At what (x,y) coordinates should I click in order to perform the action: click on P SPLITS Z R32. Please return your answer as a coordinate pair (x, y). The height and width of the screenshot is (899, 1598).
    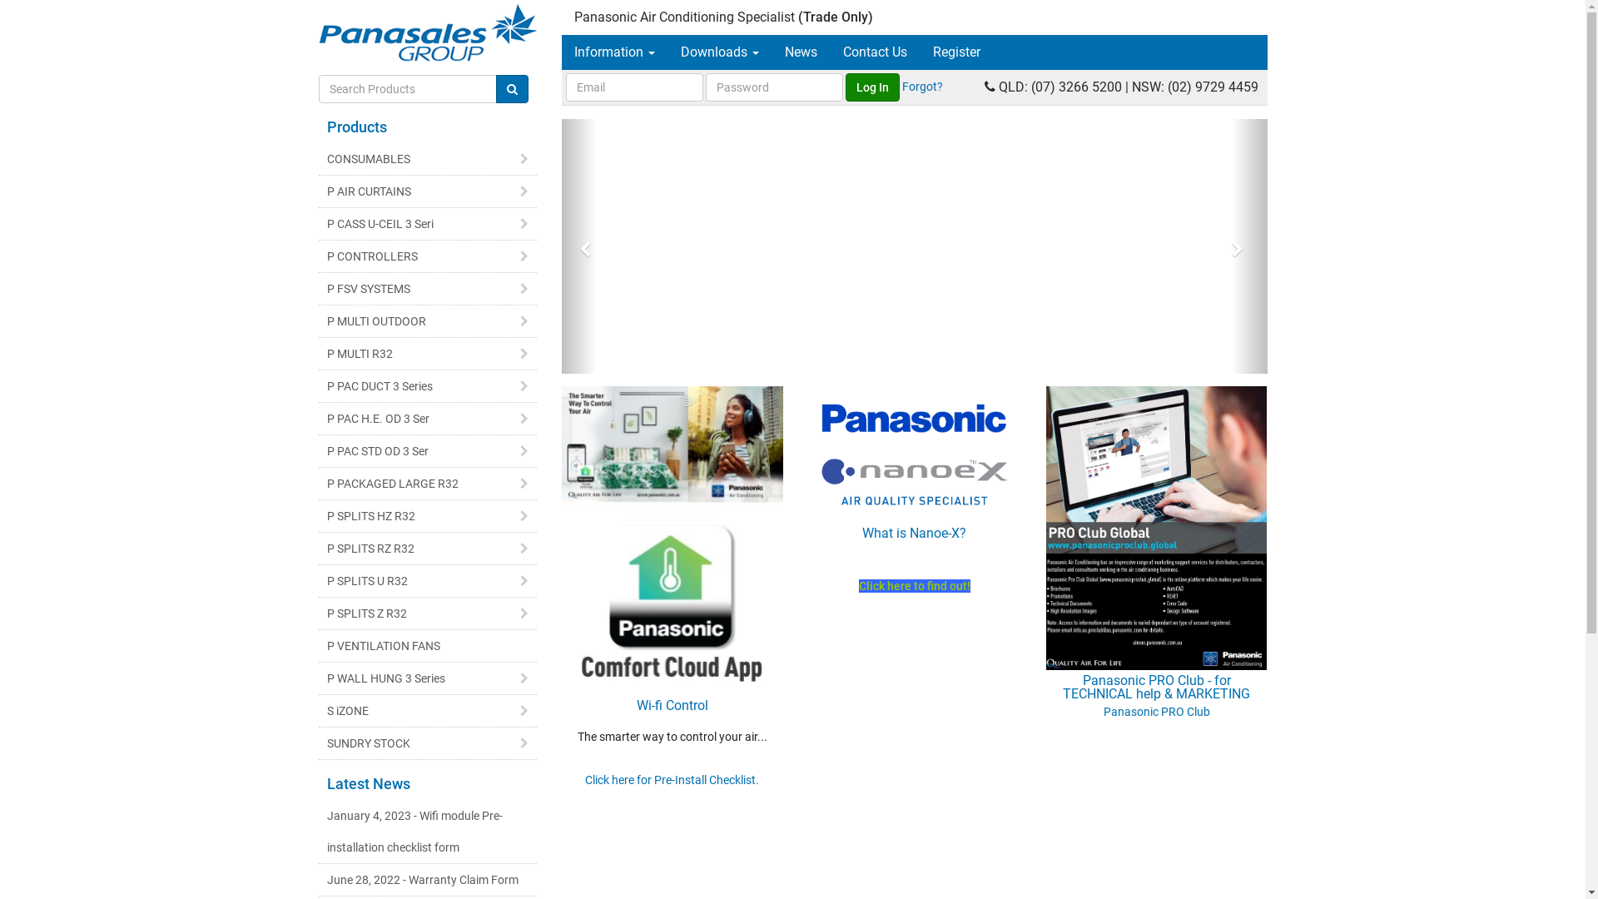
    Looking at the image, I should click on (428, 613).